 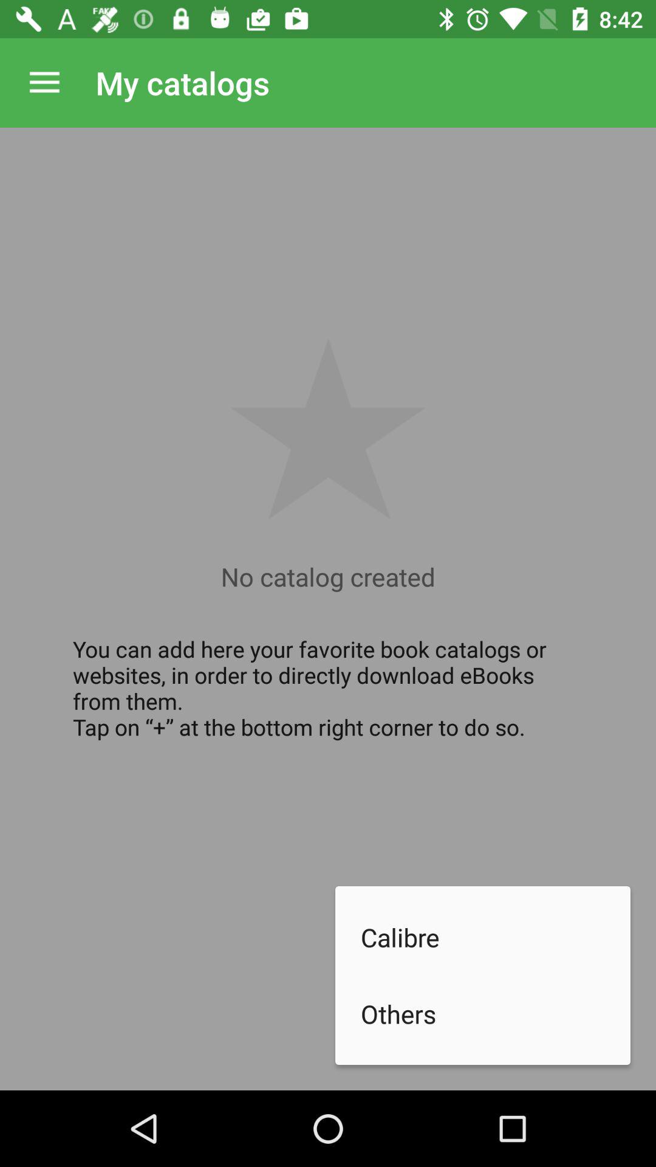 I want to click on tap item next to the my catalogs, so click(x=44, y=83).